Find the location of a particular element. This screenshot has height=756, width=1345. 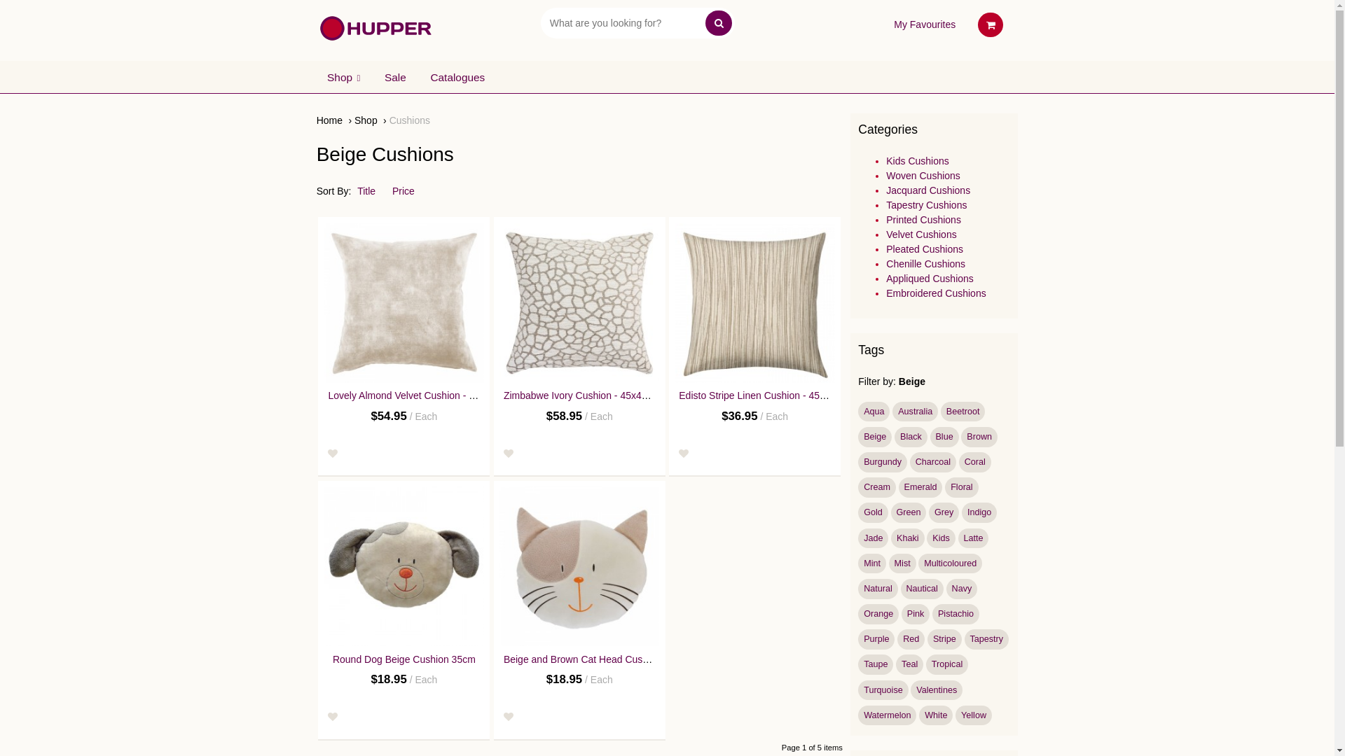

Appliqued Cushions is located at coordinates (930, 279).